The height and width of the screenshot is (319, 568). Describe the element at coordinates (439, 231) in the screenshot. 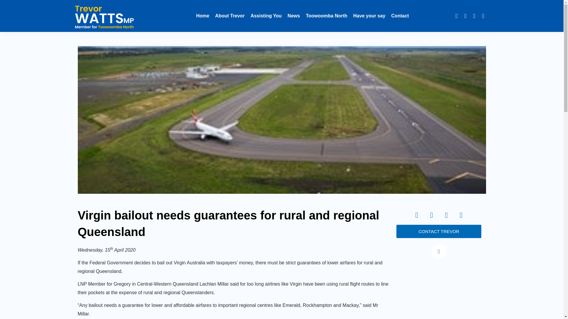

I see `CONTACT TREVOR` at that location.